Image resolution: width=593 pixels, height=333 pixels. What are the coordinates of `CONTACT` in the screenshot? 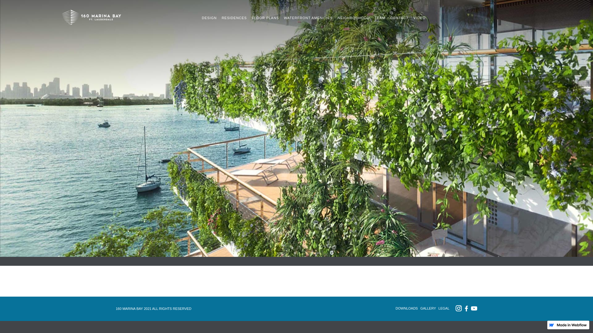 It's located at (399, 17).